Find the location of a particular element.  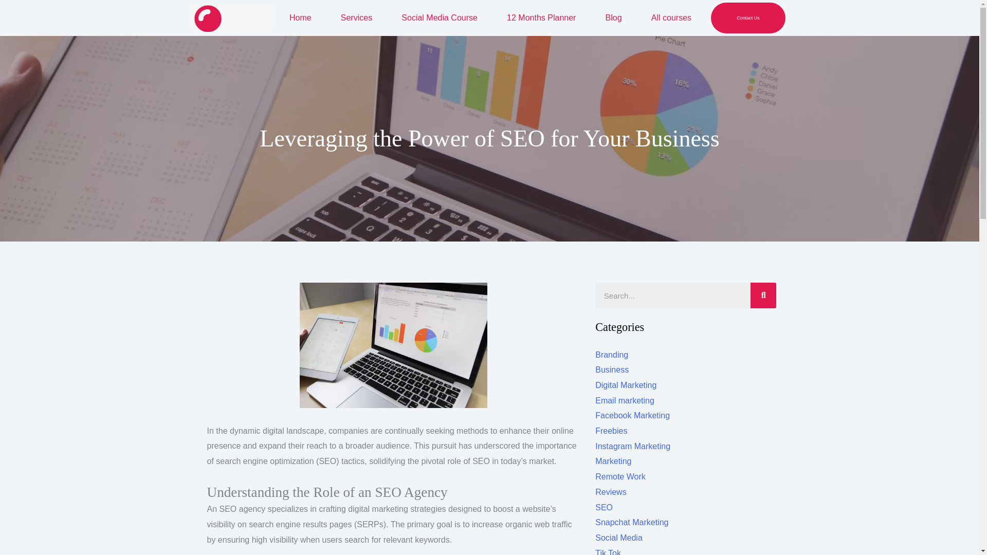

All courses is located at coordinates (671, 17).